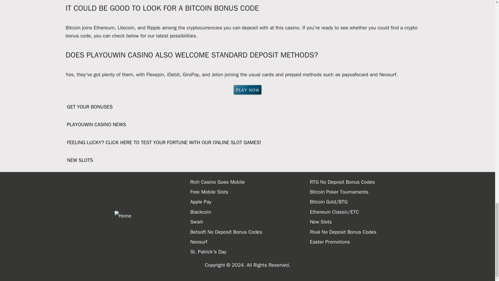 The width and height of the screenshot is (499, 281). I want to click on Bitcoin Poker Tournaments, so click(370, 192).